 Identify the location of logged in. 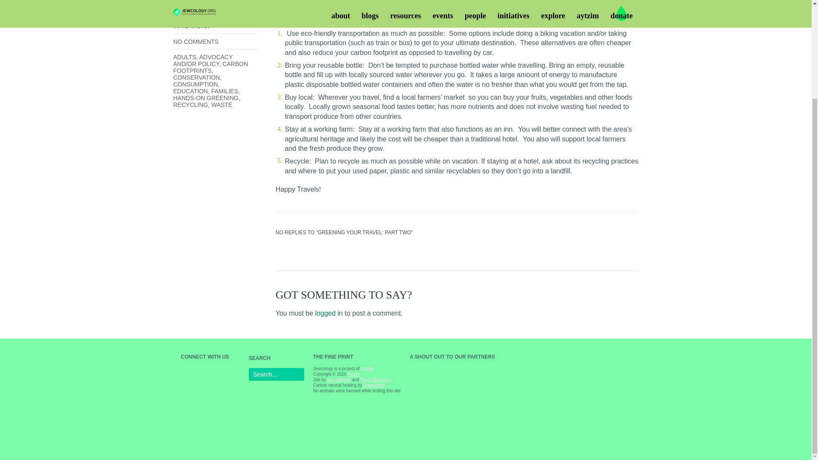
(329, 313).